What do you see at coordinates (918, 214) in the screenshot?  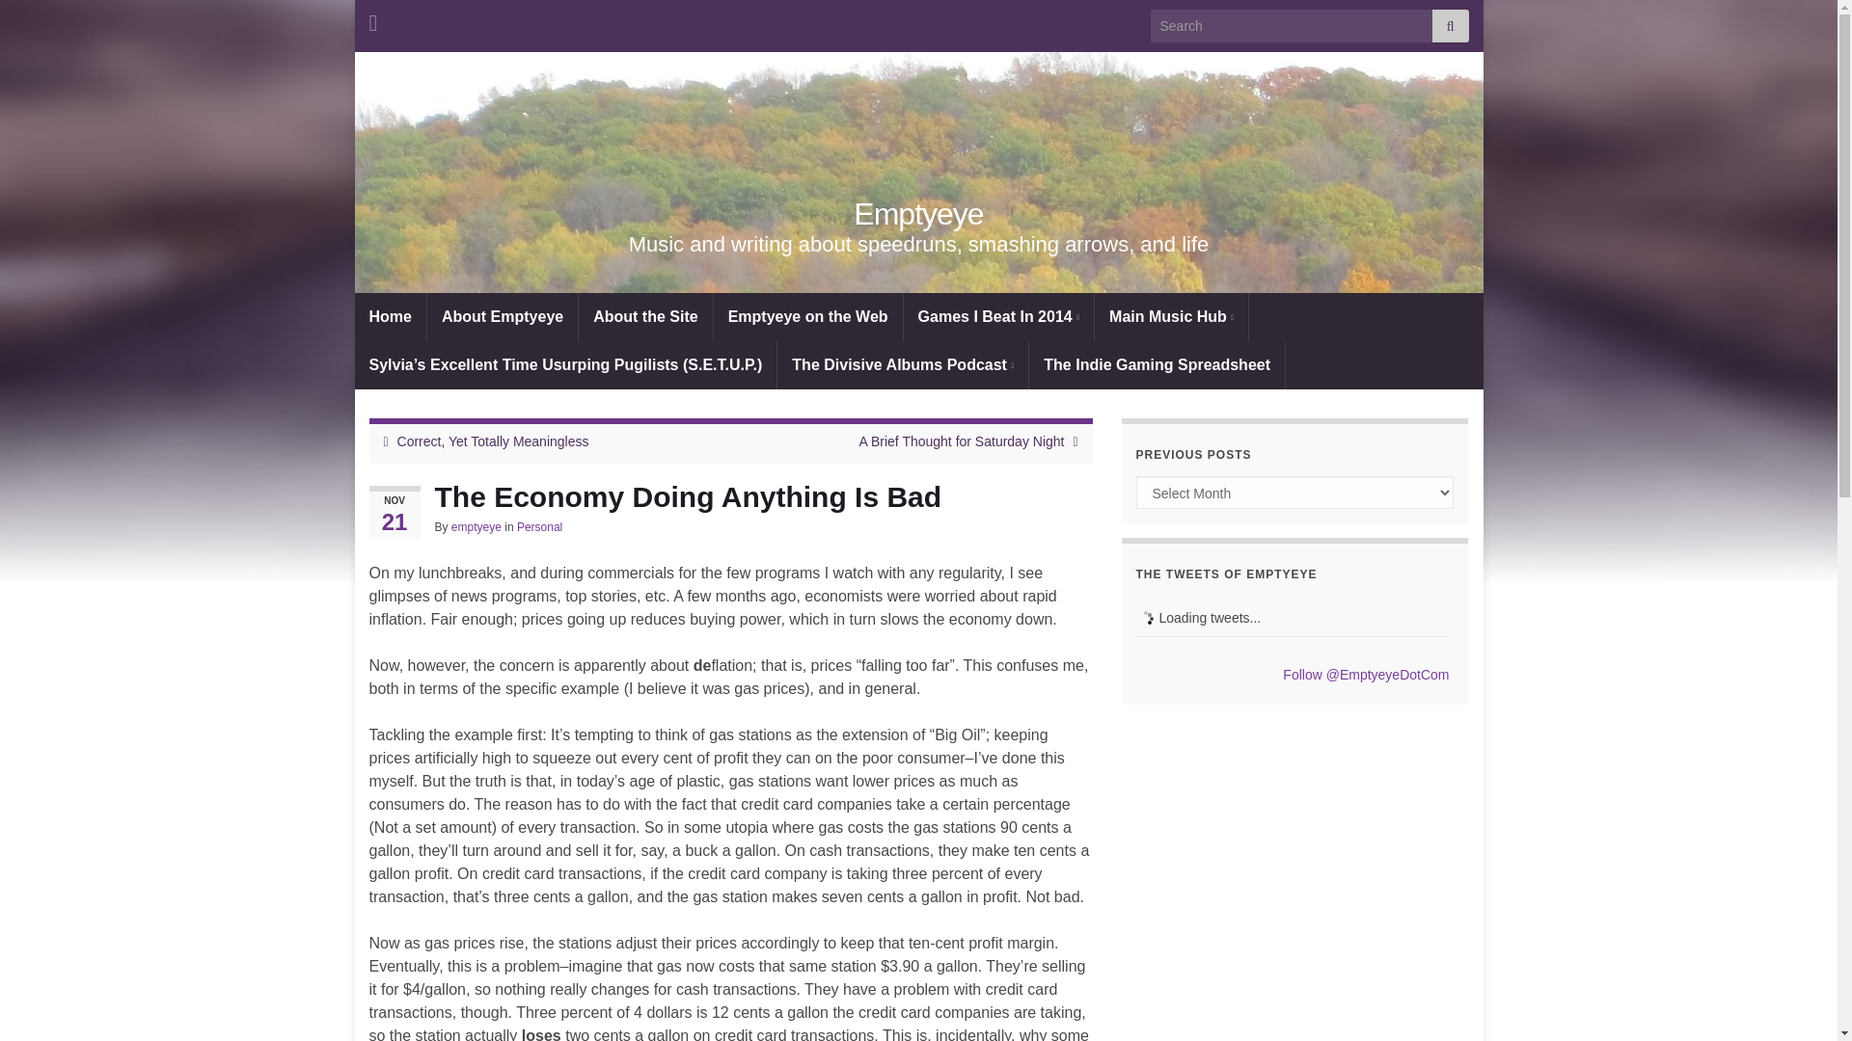 I see `Emptyeye` at bounding box center [918, 214].